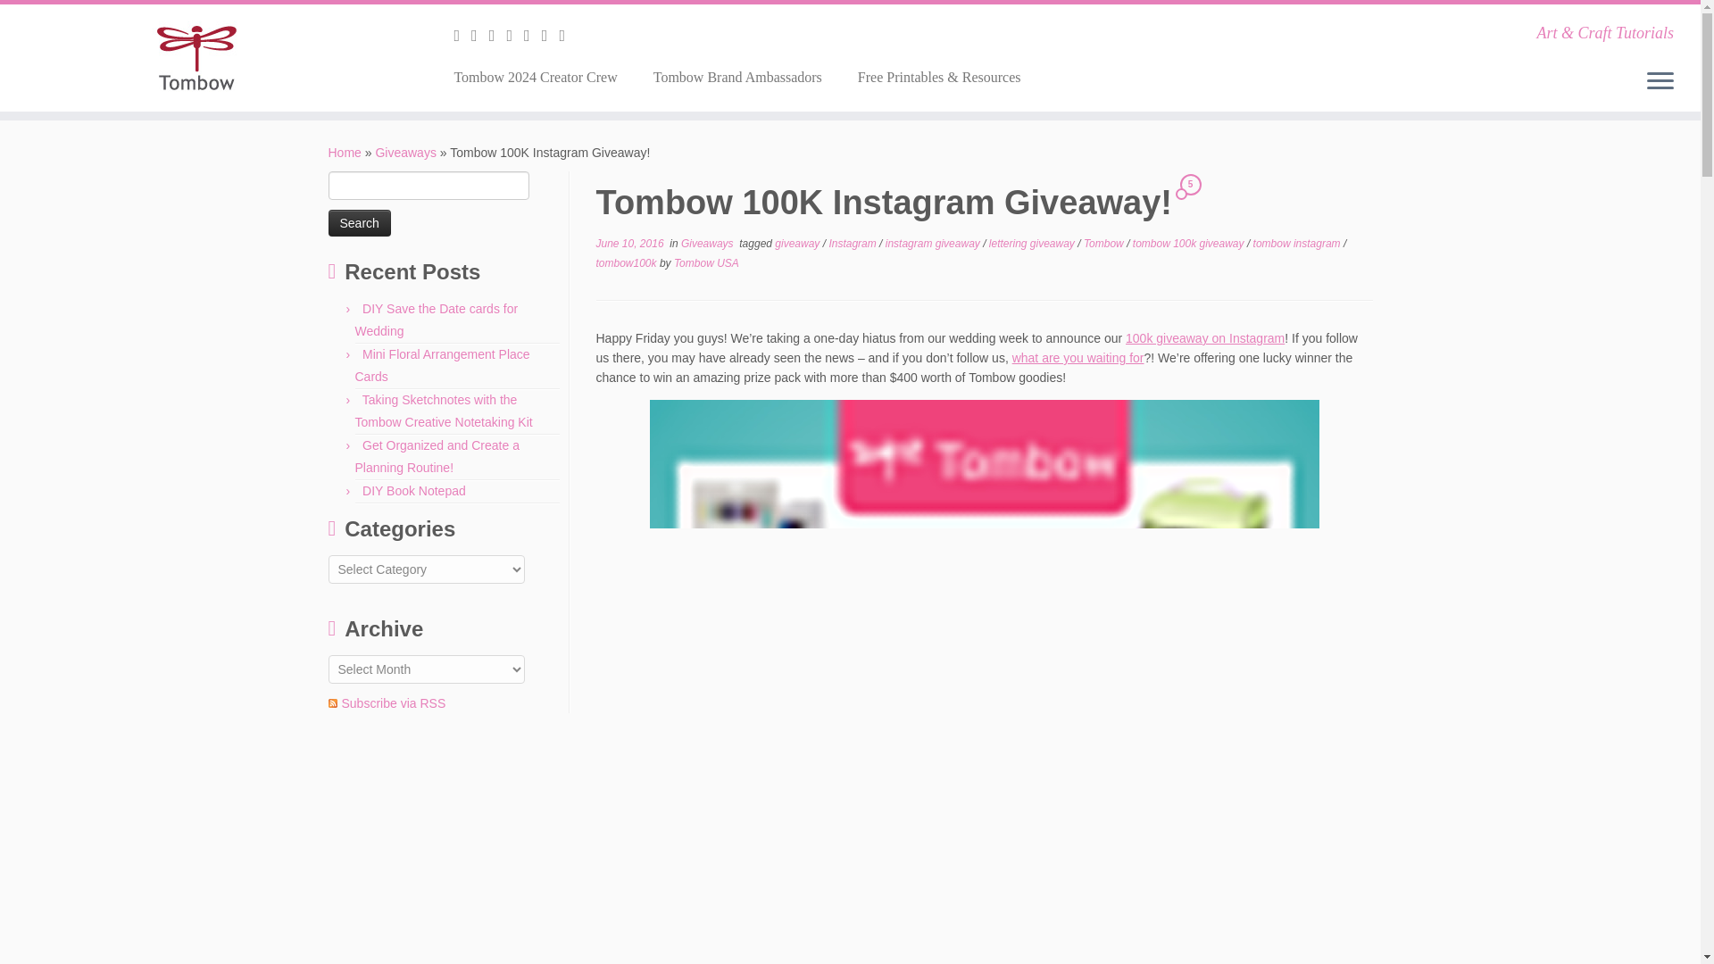 The width and height of the screenshot is (1714, 964). I want to click on Search, so click(359, 223).